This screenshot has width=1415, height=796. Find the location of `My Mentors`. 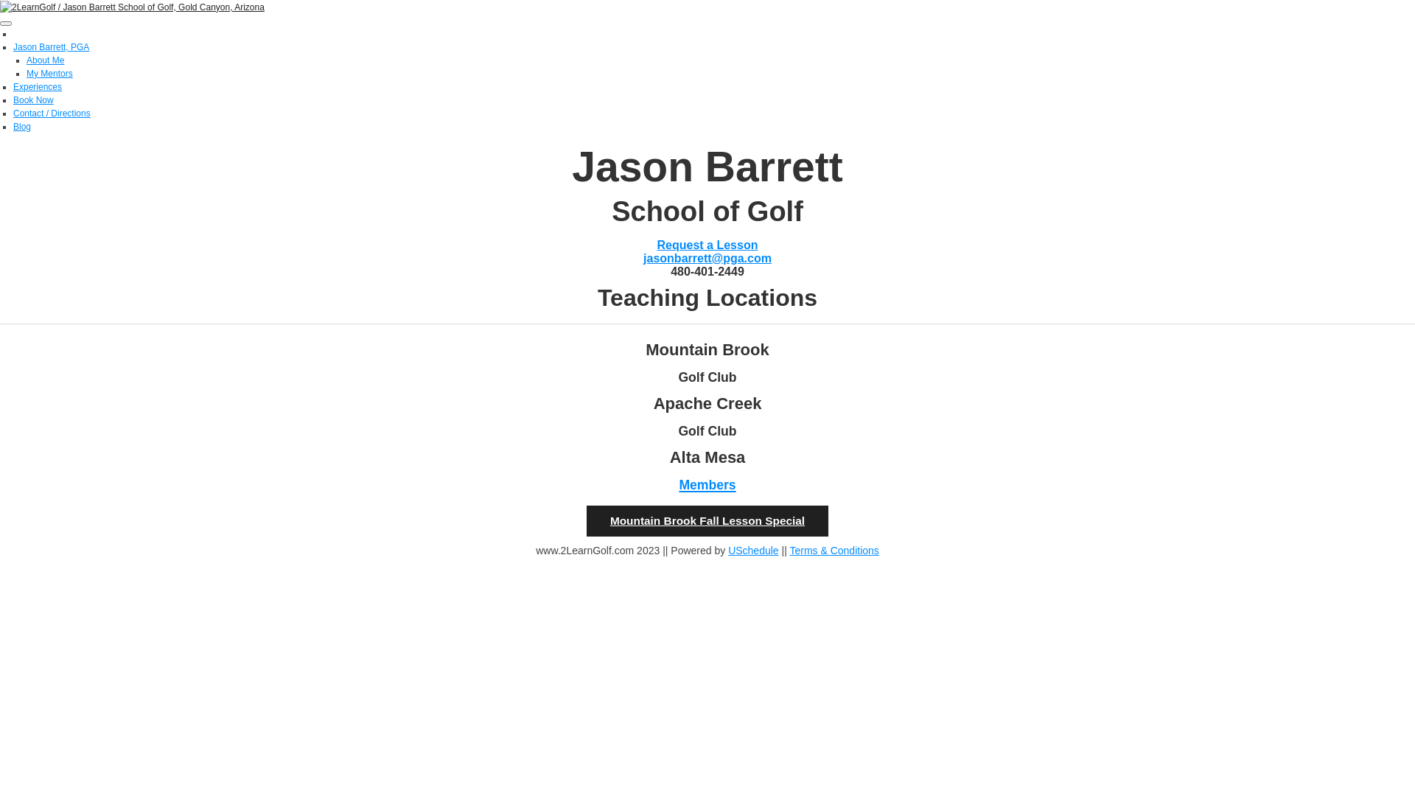

My Mentors is located at coordinates (50, 74).